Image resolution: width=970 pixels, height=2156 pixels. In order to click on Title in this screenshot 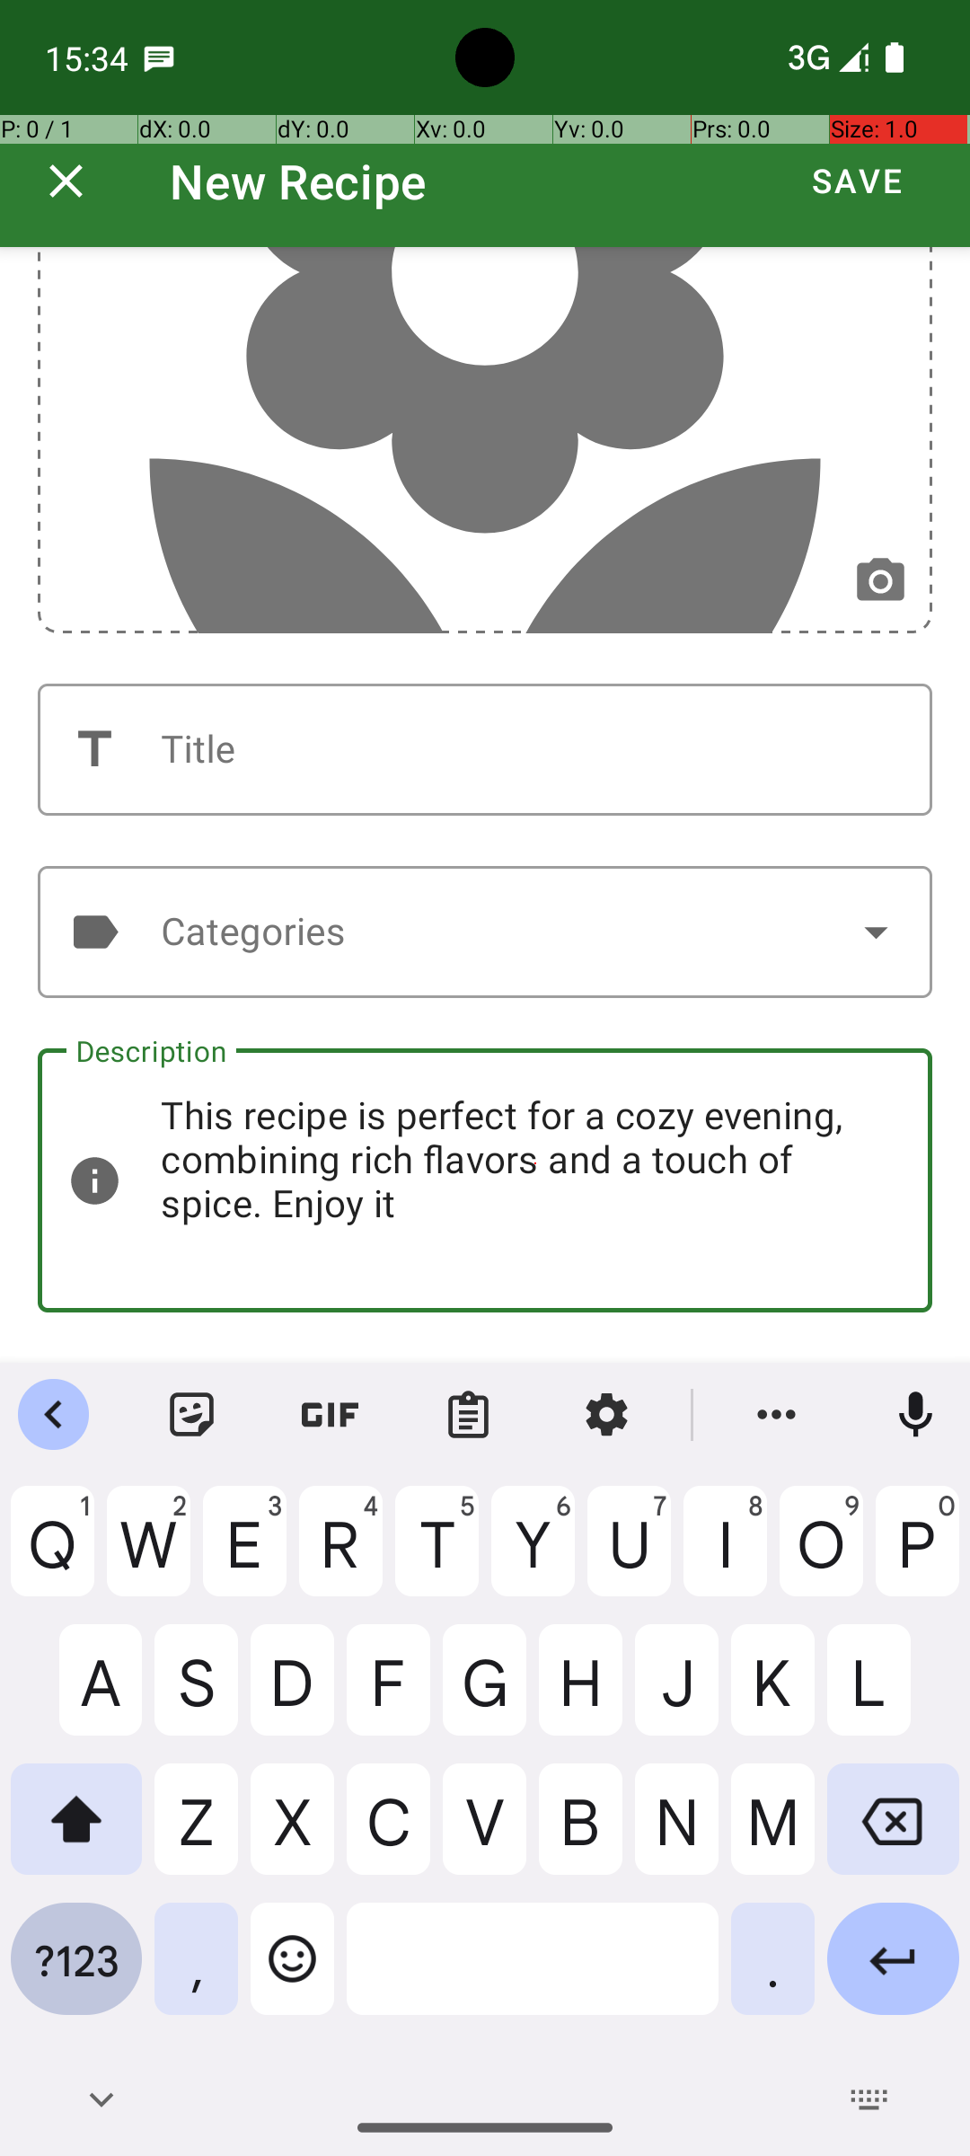, I will do `click(485, 749)`.